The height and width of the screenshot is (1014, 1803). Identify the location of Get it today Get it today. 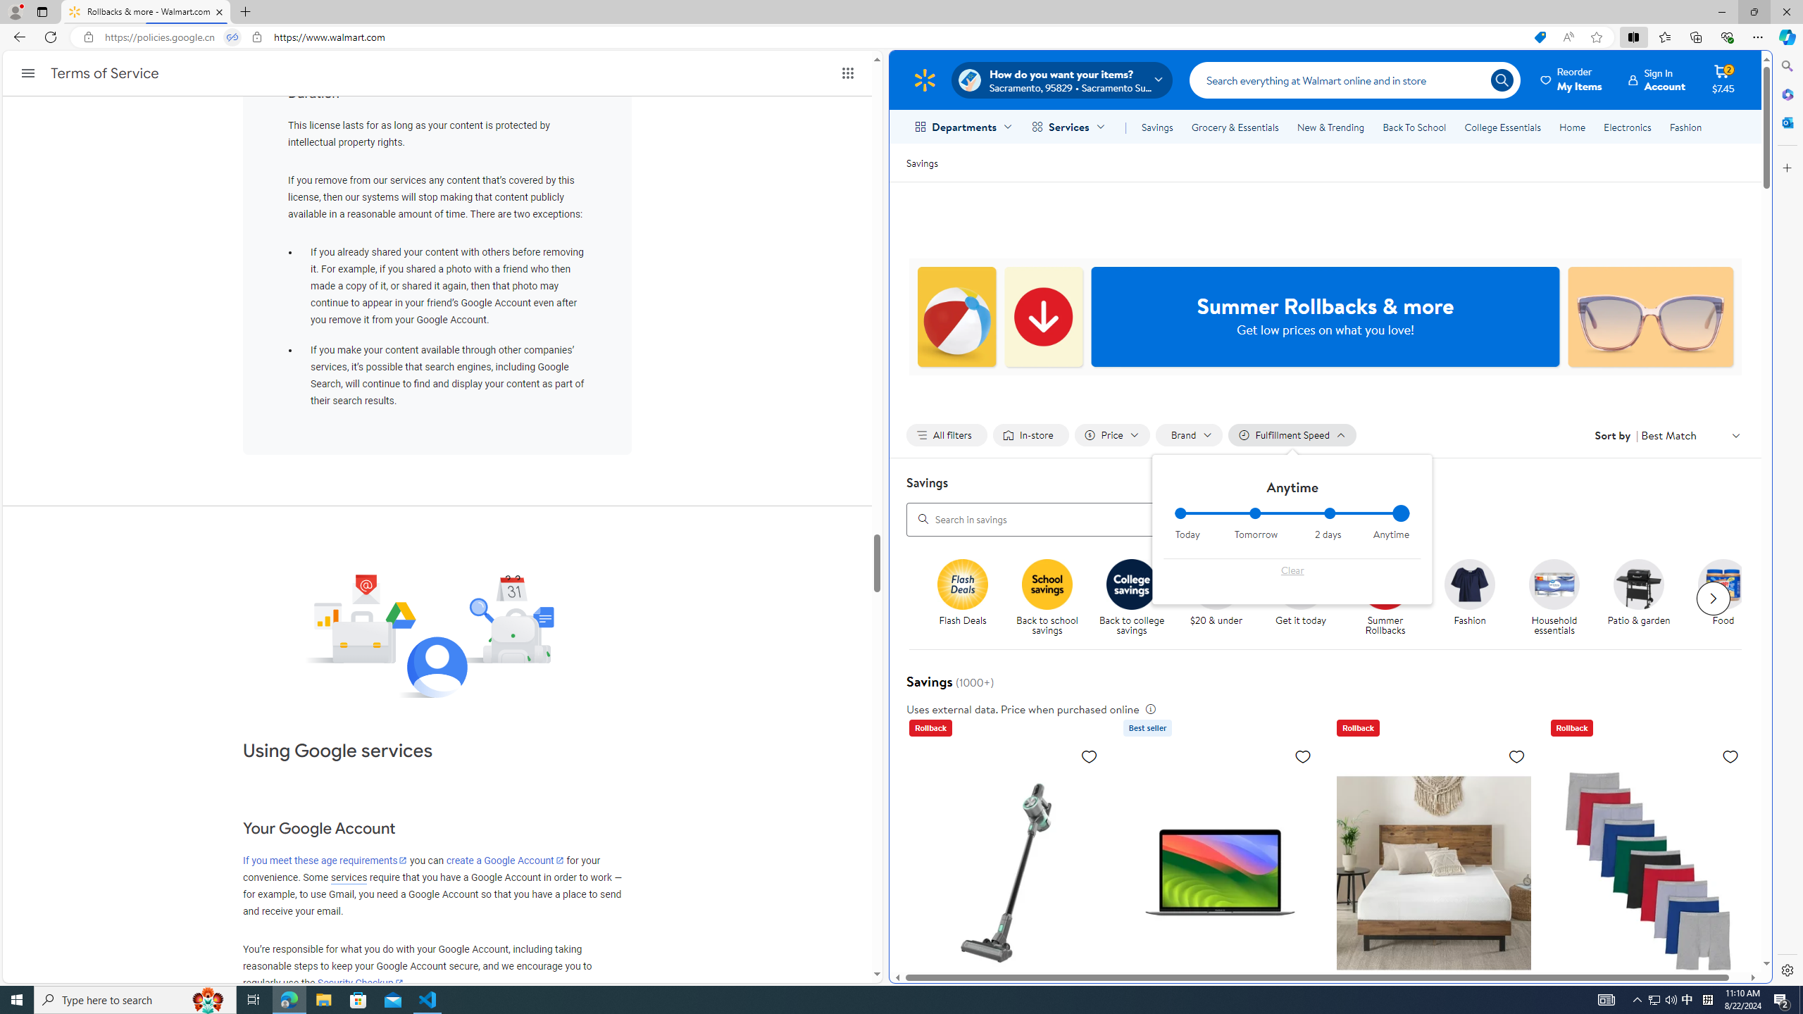
(1300, 593).